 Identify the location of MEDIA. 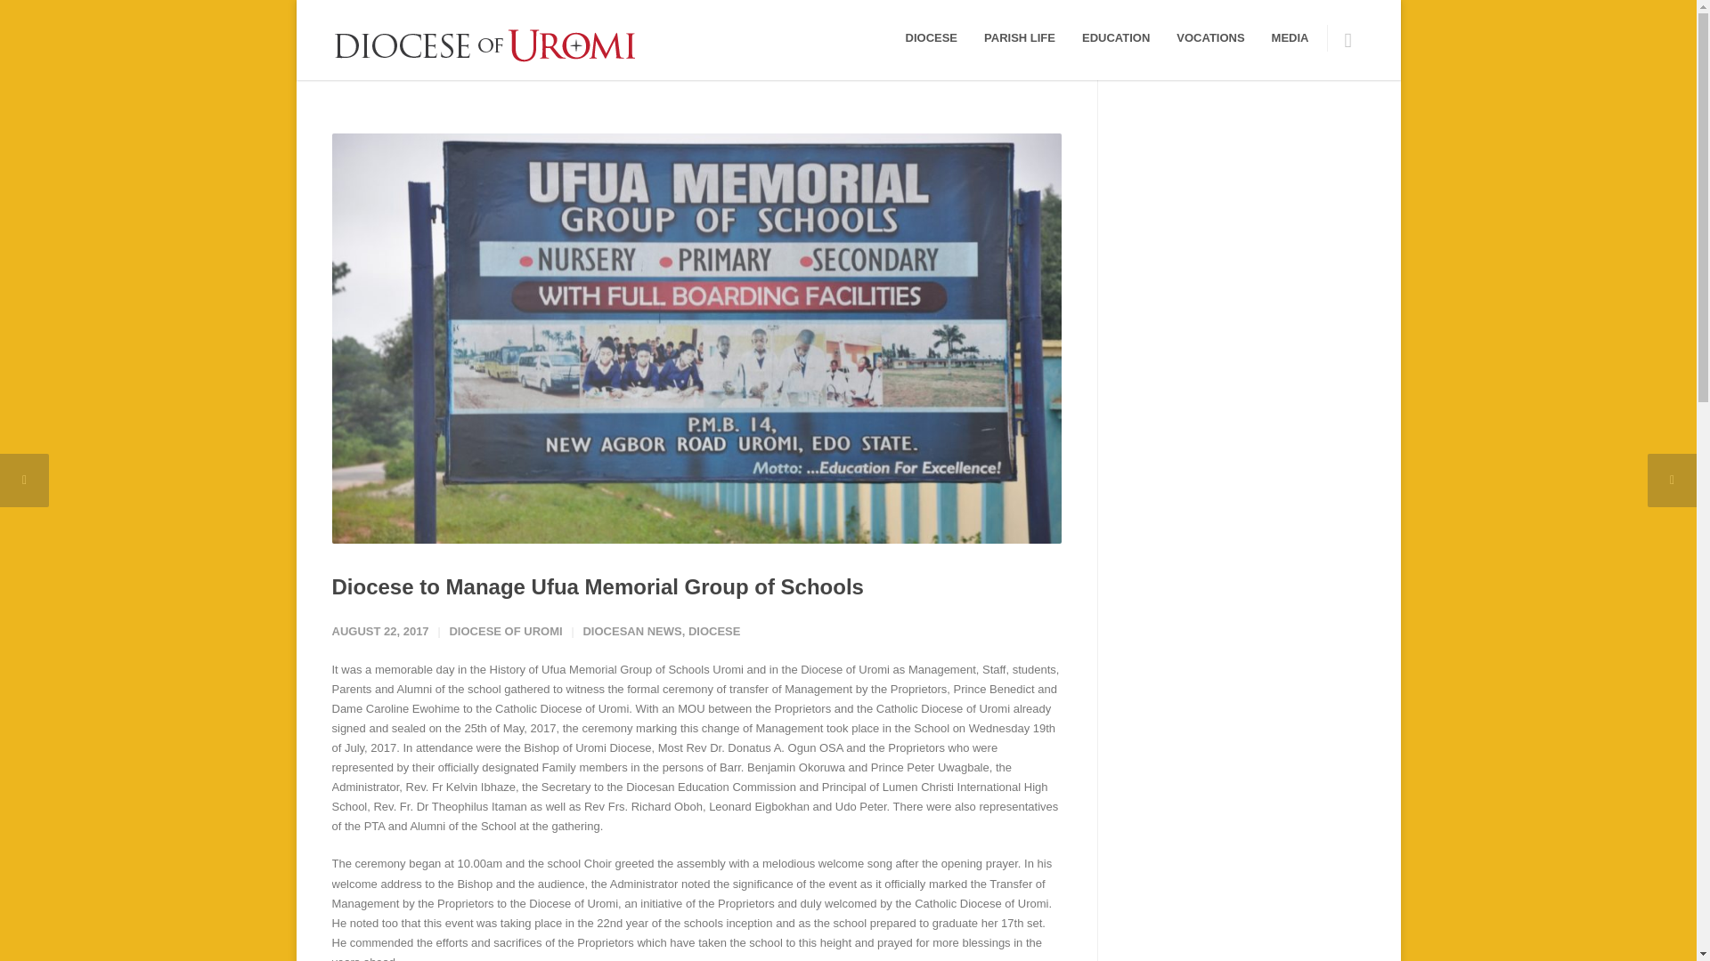
(1290, 37).